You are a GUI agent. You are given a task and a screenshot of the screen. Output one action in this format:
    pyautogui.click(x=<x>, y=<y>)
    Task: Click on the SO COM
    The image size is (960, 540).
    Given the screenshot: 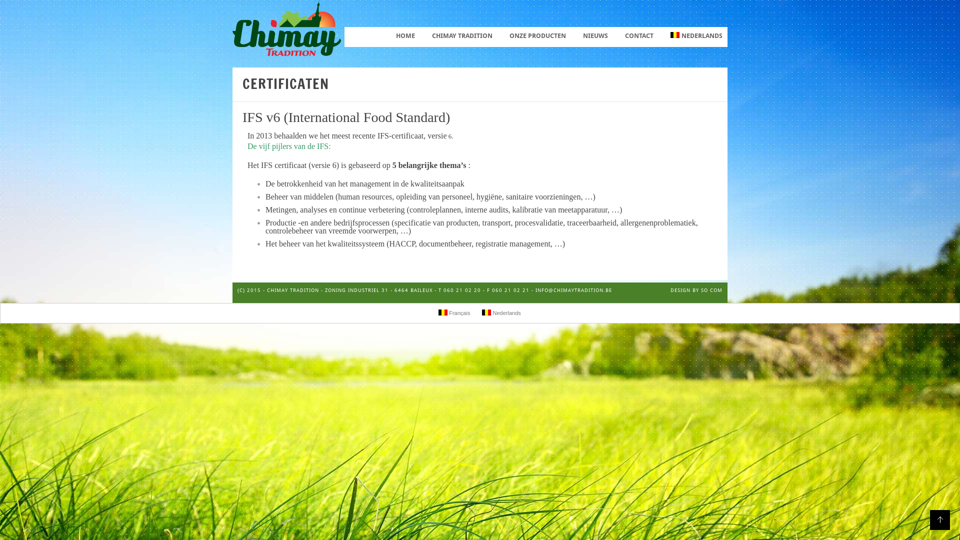 What is the action you would take?
    pyautogui.click(x=712, y=290)
    